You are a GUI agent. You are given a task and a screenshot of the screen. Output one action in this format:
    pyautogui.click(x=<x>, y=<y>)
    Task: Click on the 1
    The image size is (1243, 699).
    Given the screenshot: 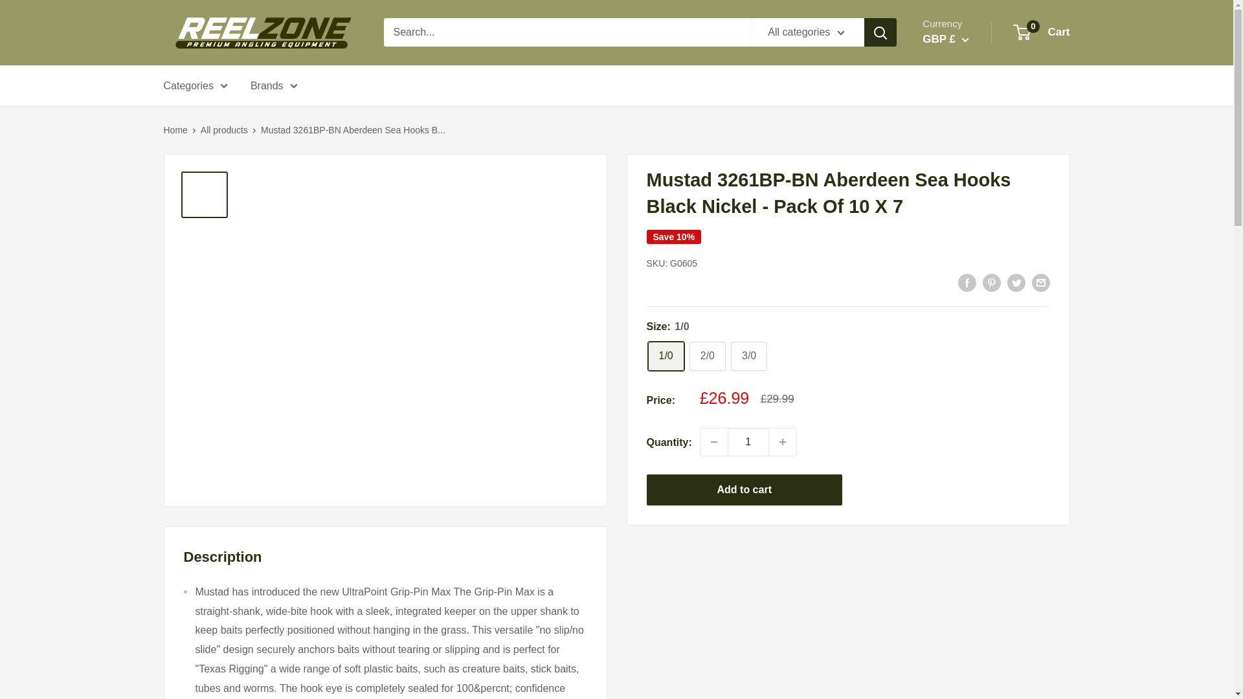 What is the action you would take?
    pyautogui.click(x=748, y=442)
    